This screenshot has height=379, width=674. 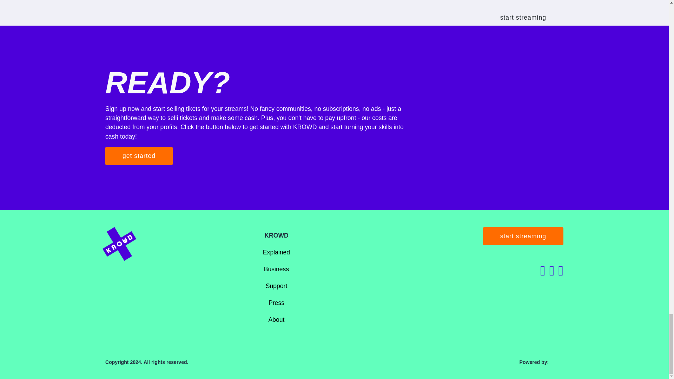 I want to click on start streaming, so click(x=523, y=236).